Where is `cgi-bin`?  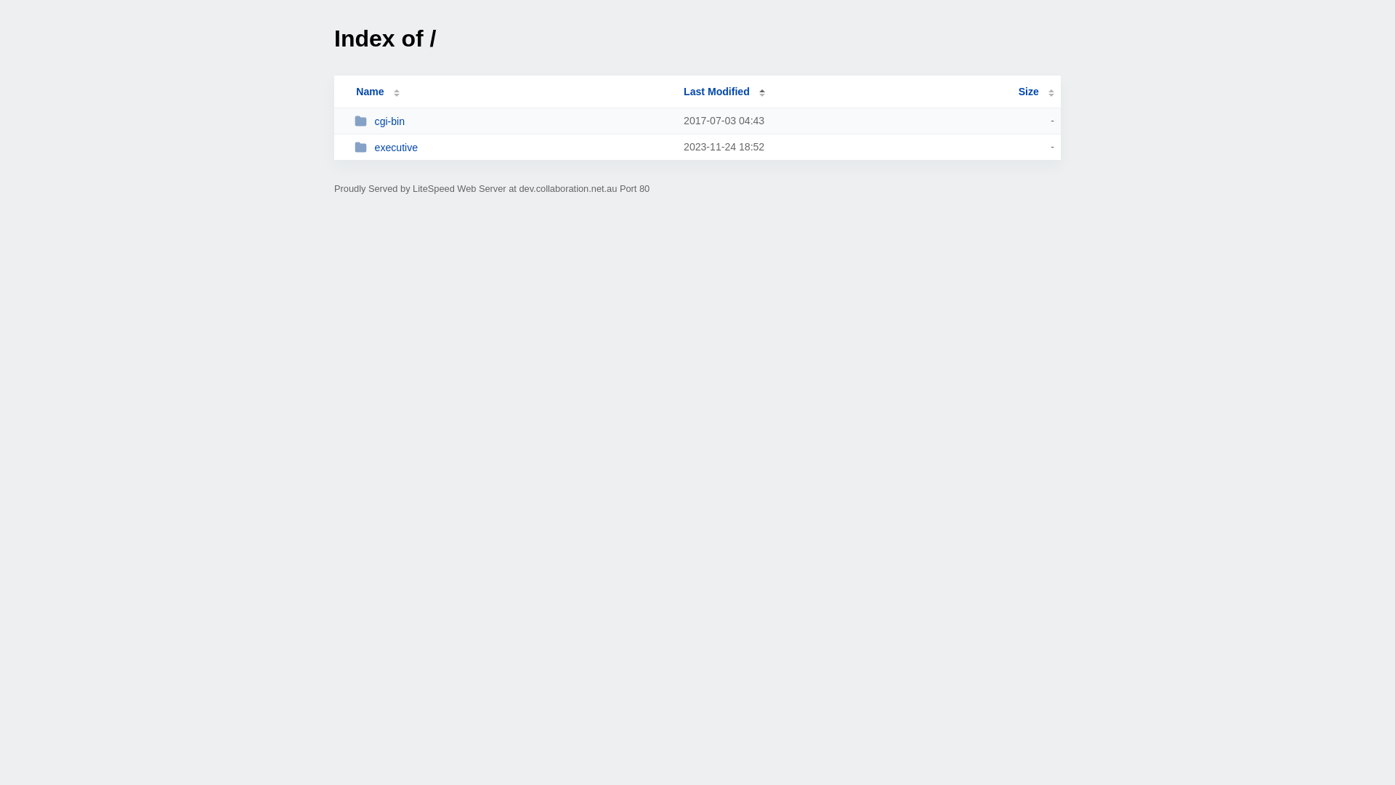
cgi-bin is located at coordinates (513, 121).